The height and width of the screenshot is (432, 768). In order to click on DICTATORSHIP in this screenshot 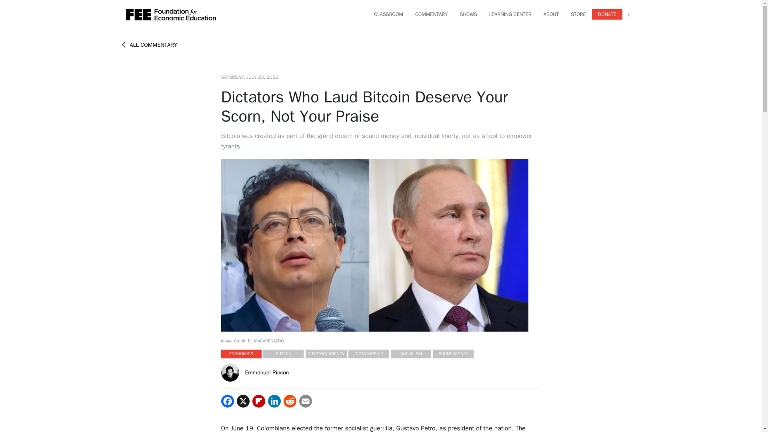, I will do `click(368, 354)`.